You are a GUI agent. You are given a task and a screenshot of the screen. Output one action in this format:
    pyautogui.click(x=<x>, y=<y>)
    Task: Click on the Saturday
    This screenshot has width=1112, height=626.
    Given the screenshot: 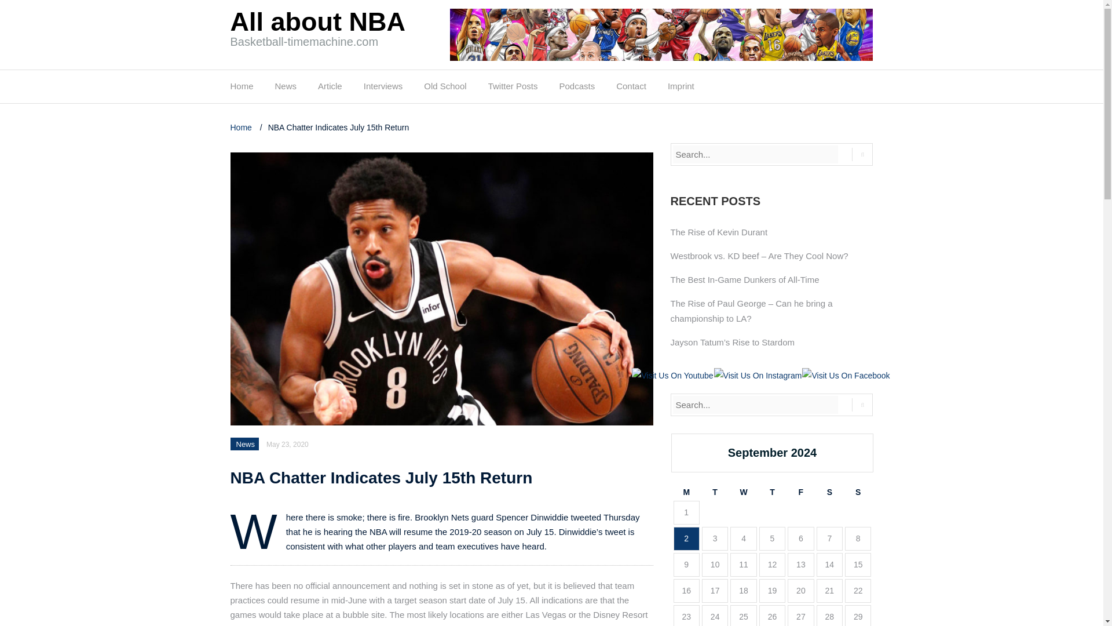 What is the action you would take?
    pyautogui.click(x=829, y=492)
    